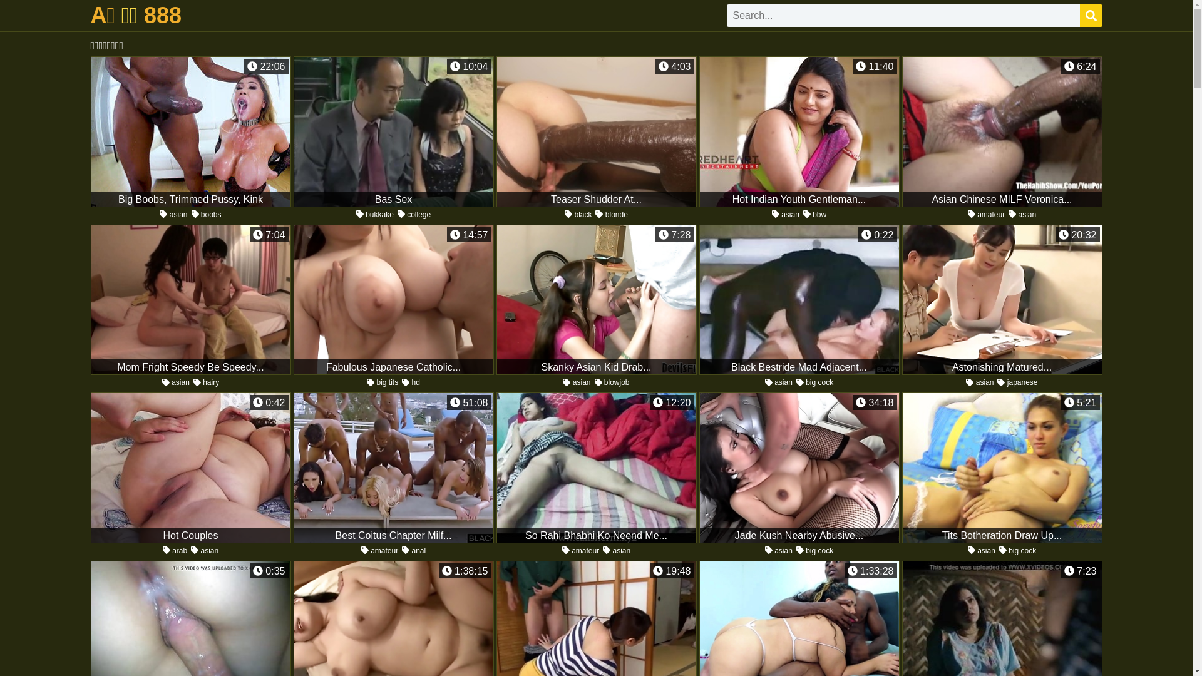 Image resolution: width=1202 pixels, height=676 pixels. What do you see at coordinates (190, 468) in the screenshot?
I see `0:42
Hot Couples` at bounding box center [190, 468].